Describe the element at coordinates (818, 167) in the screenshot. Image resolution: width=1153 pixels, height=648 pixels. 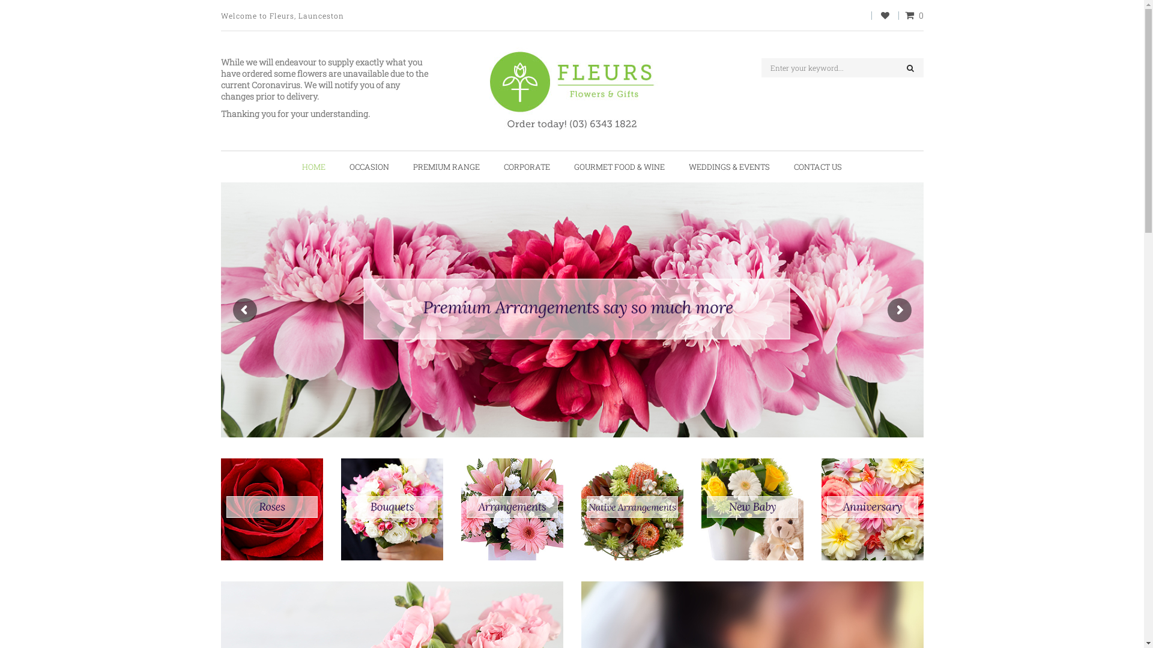
I see `CONTACT US` at that location.